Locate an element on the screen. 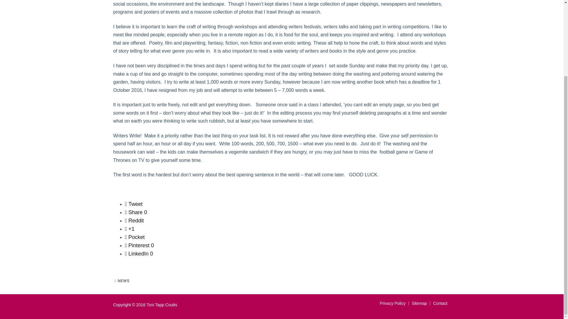 This screenshot has width=568, height=319. Contact is located at coordinates (440, 303).